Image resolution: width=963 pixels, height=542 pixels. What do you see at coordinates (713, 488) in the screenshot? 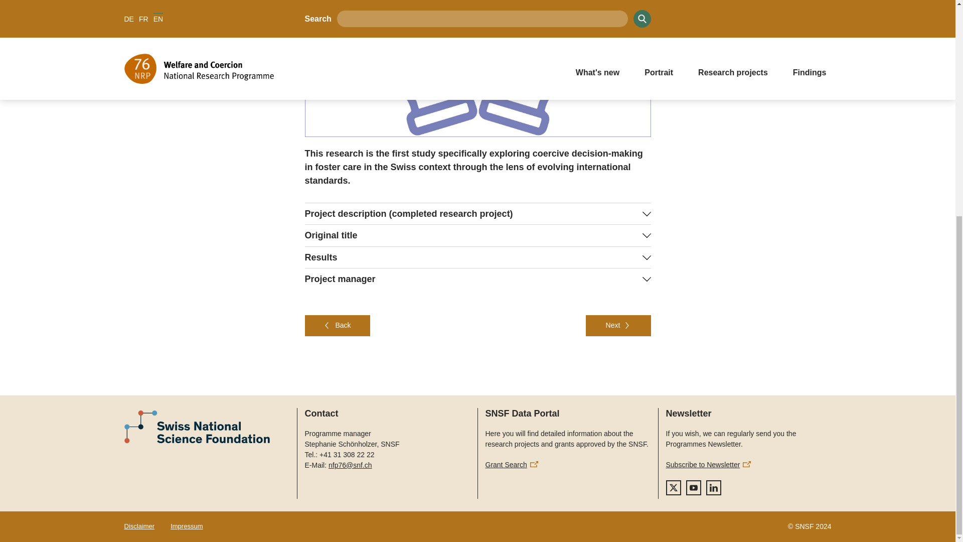
I see `LinkedIn Icon` at bounding box center [713, 488].